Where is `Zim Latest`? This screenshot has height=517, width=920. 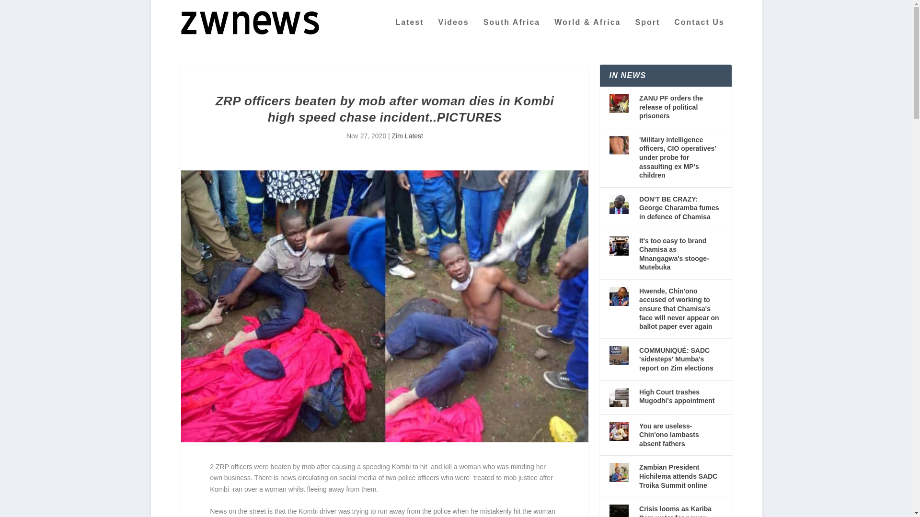 Zim Latest is located at coordinates (407, 136).